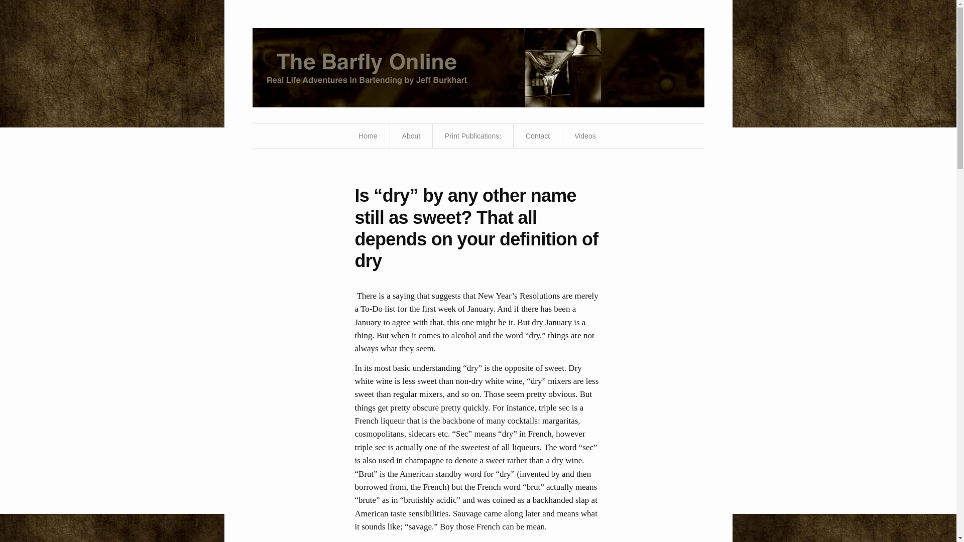 This screenshot has height=542, width=964. What do you see at coordinates (473, 135) in the screenshot?
I see `Print Publications:` at bounding box center [473, 135].